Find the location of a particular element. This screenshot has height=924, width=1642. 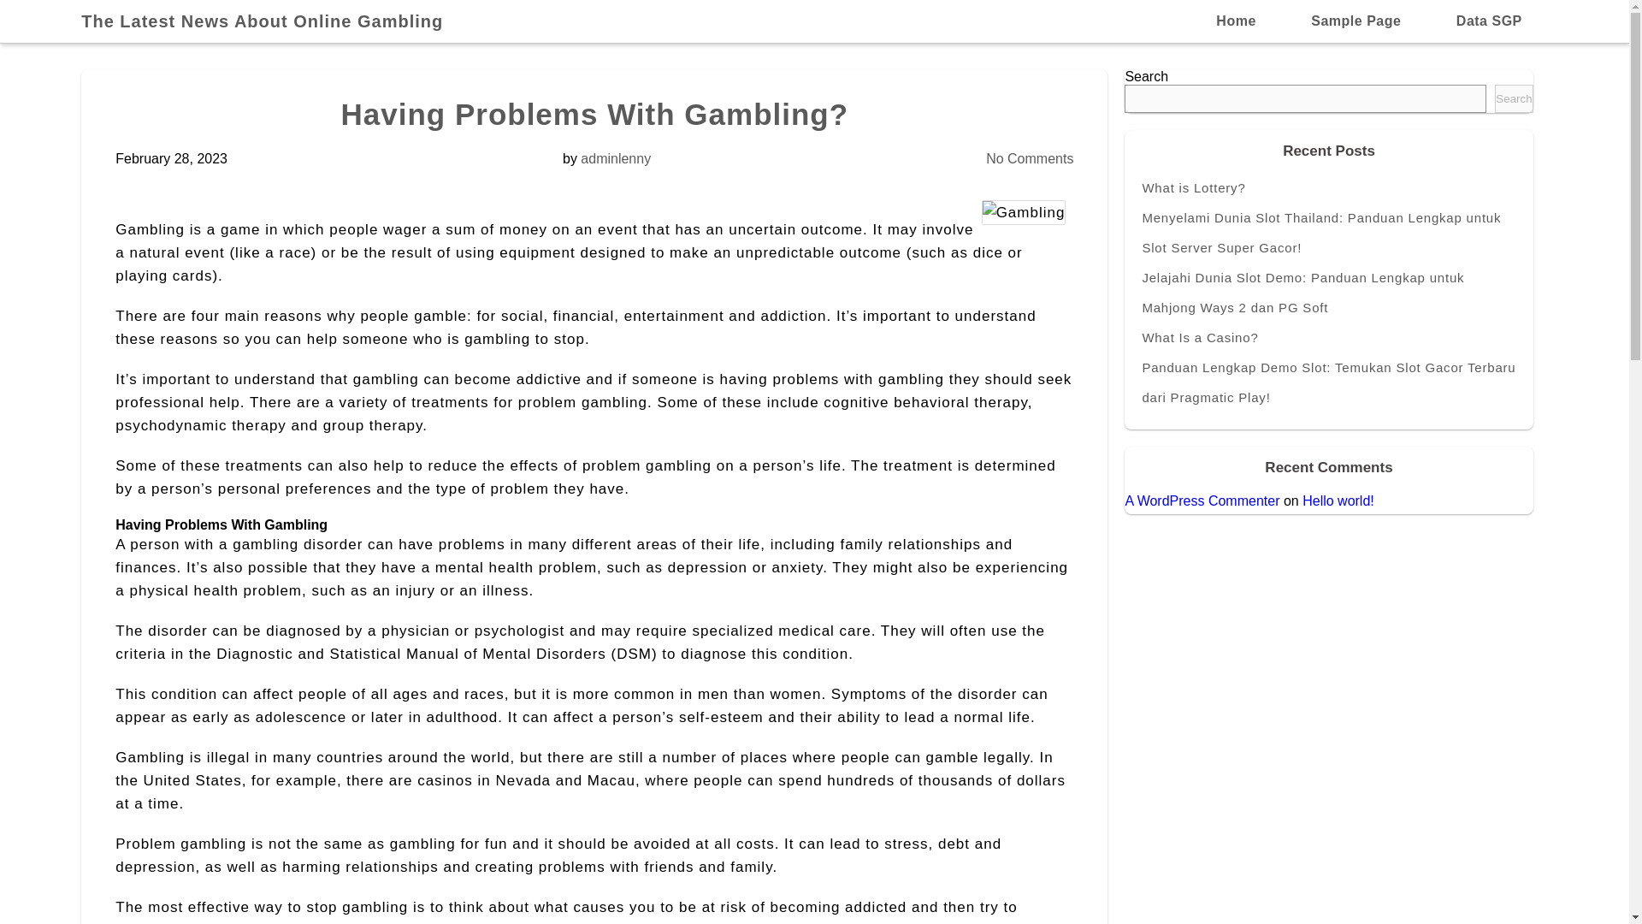

Hello world! is located at coordinates (1338, 500).